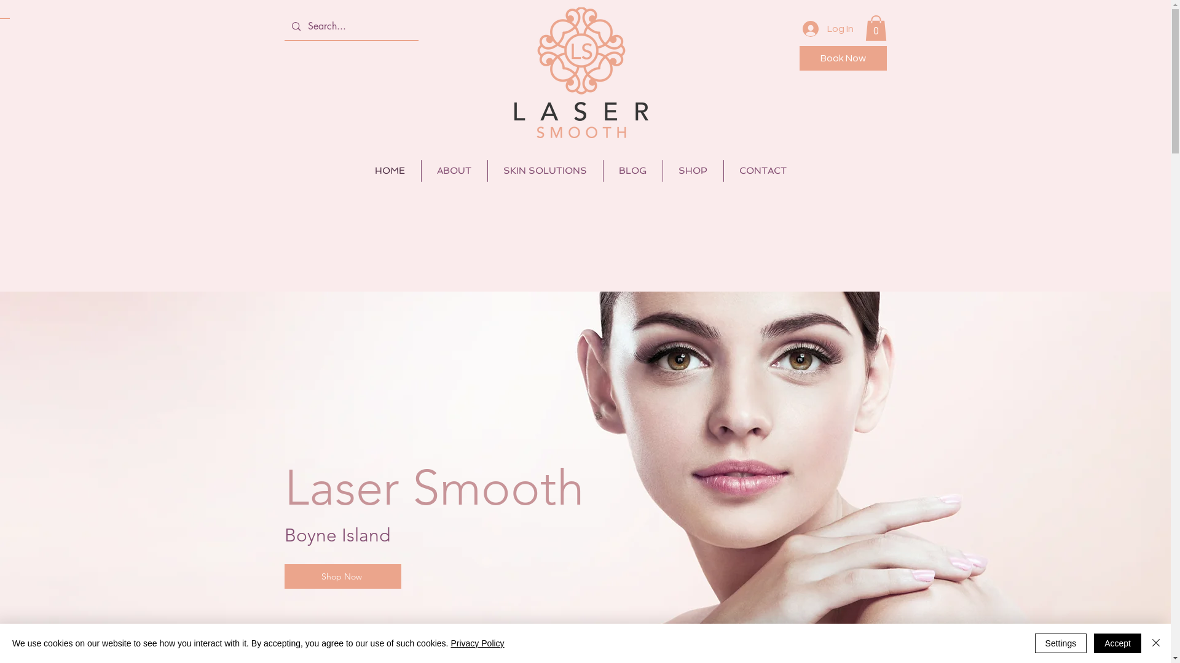  I want to click on 0, so click(876, 28).